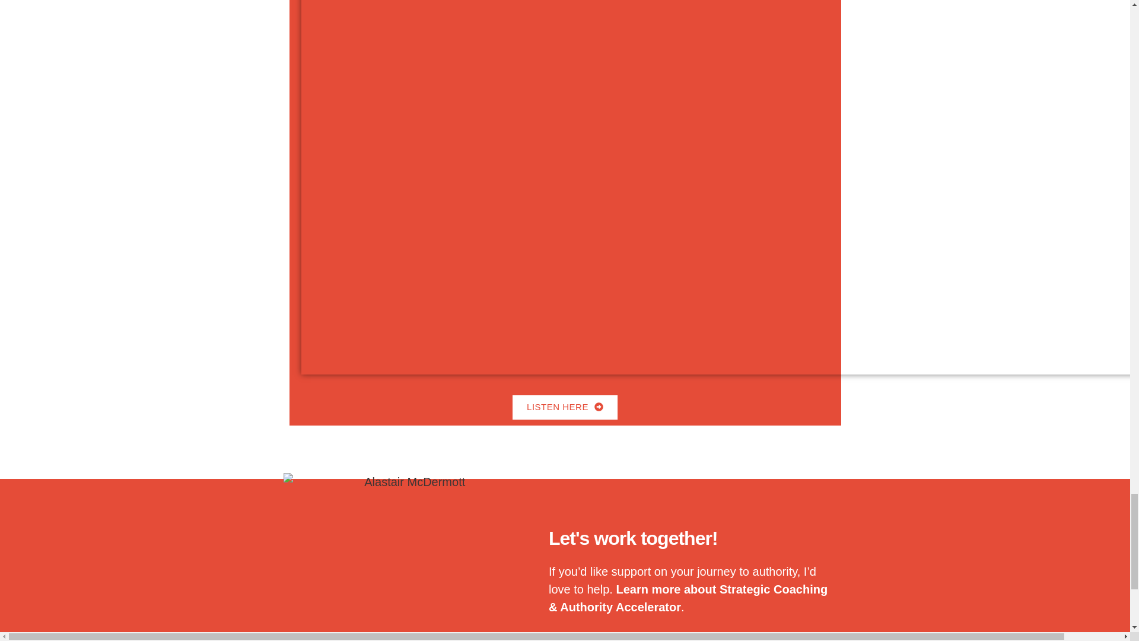 The height and width of the screenshot is (641, 1139). Describe the element at coordinates (774, 589) in the screenshot. I see `Strategic Coaching` at that location.